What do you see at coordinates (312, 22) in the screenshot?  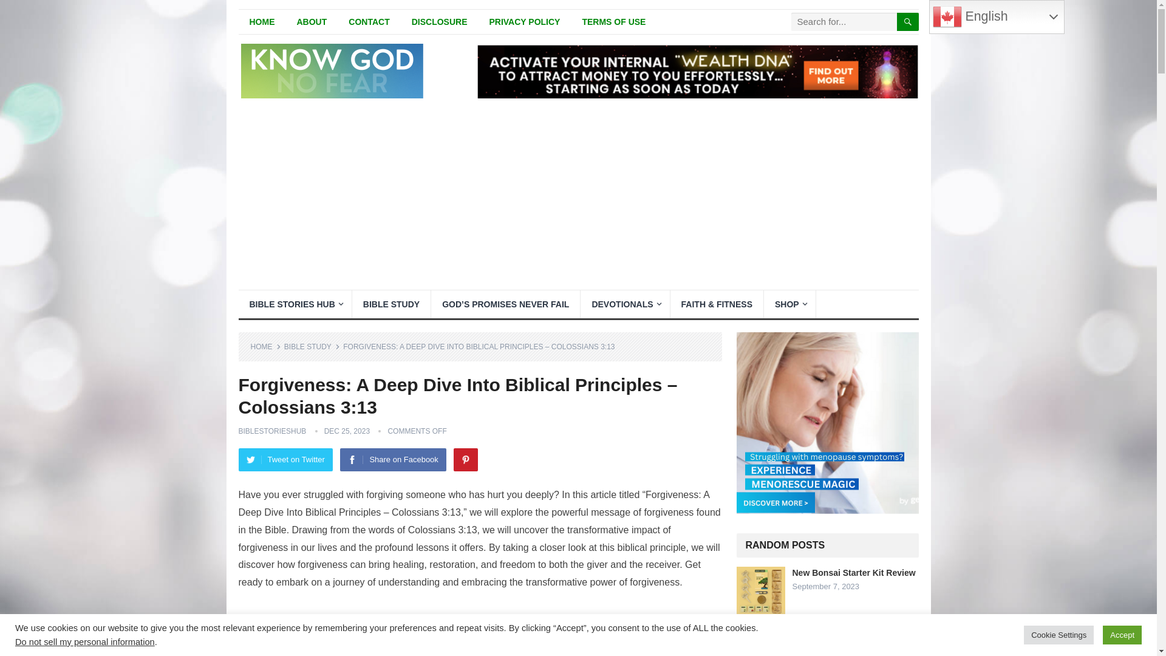 I see `ABOUT` at bounding box center [312, 22].